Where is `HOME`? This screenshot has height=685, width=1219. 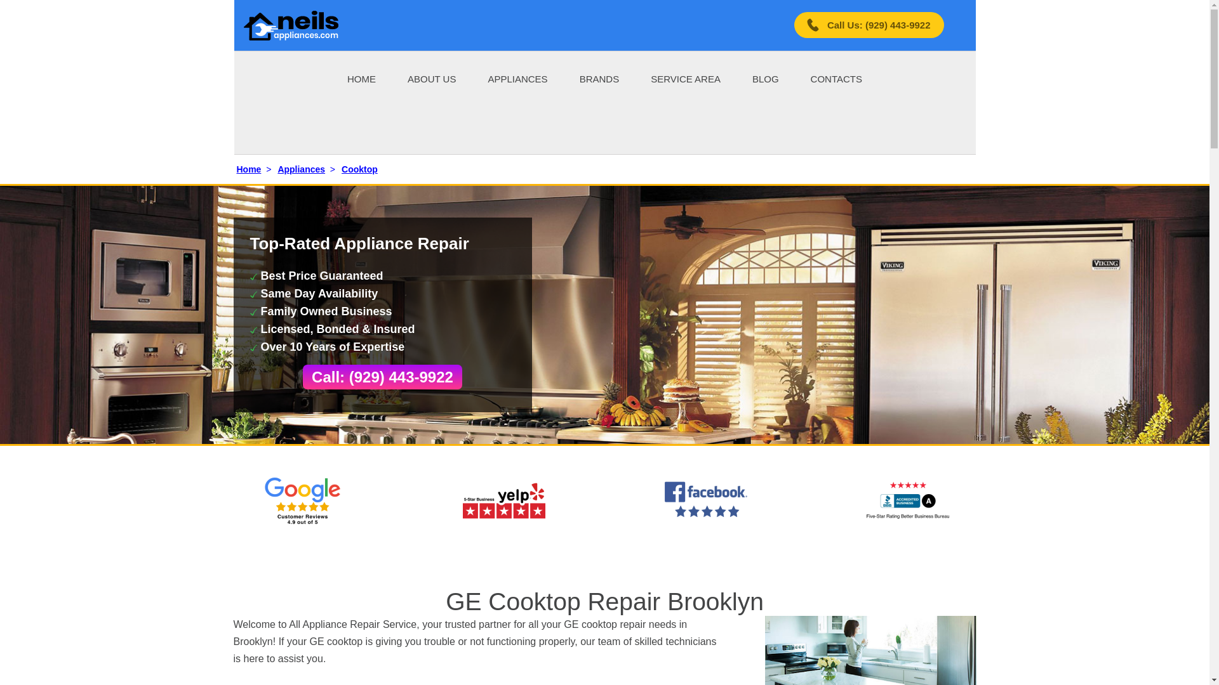
HOME is located at coordinates (361, 79).